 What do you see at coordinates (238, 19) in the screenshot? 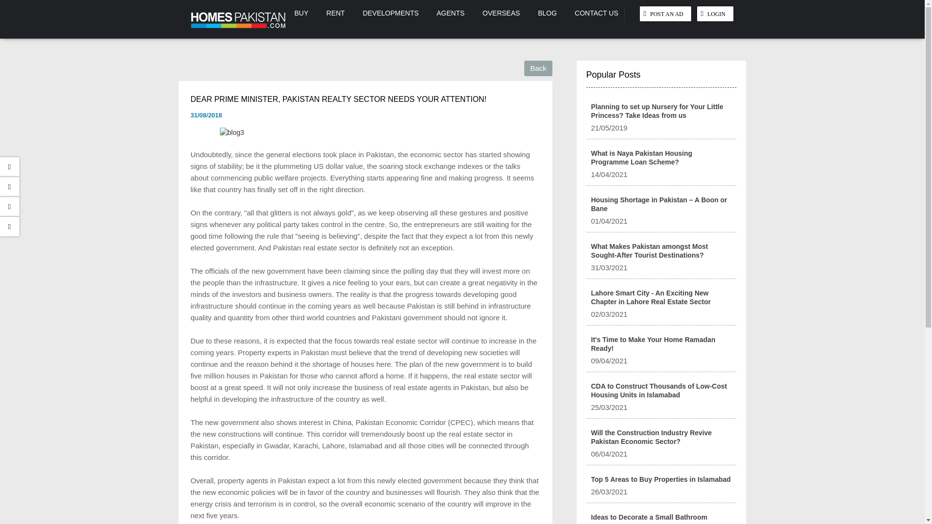
I see `HomesPakistan.com - Pakistan Best Property Portal` at bounding box center [238, 19].